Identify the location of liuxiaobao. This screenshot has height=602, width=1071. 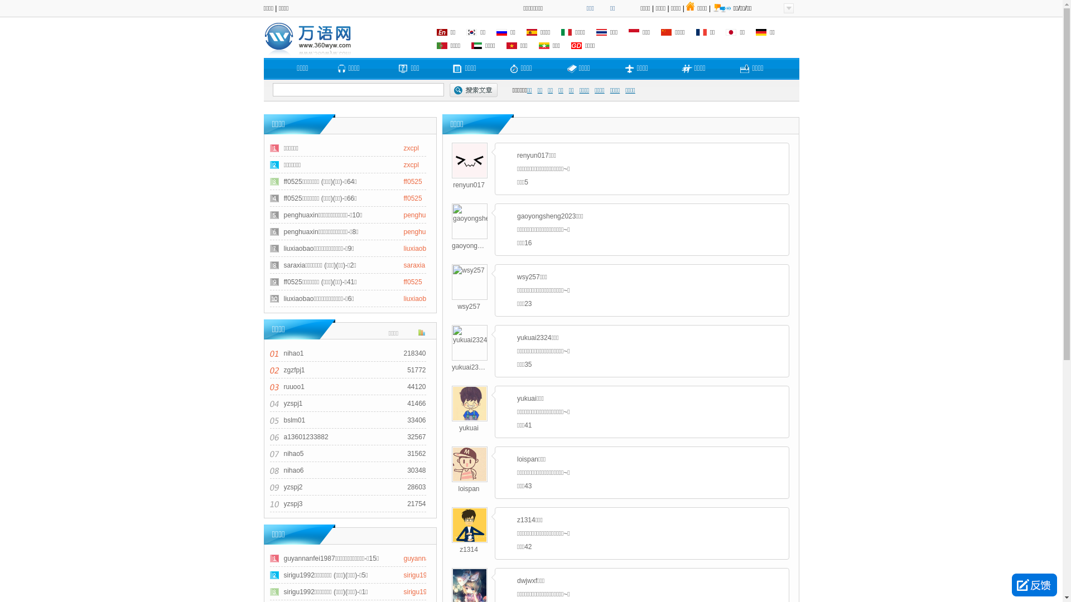
(419, 299).